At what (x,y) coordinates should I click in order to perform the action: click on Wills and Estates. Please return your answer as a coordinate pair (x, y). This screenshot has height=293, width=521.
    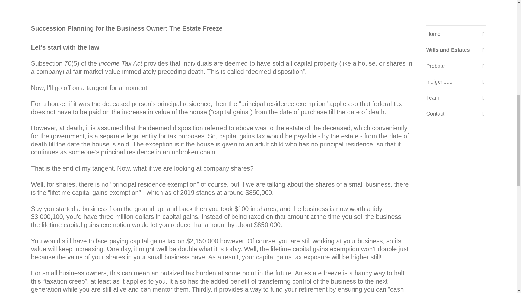
    Looking at the image, I should click on (456, 50).